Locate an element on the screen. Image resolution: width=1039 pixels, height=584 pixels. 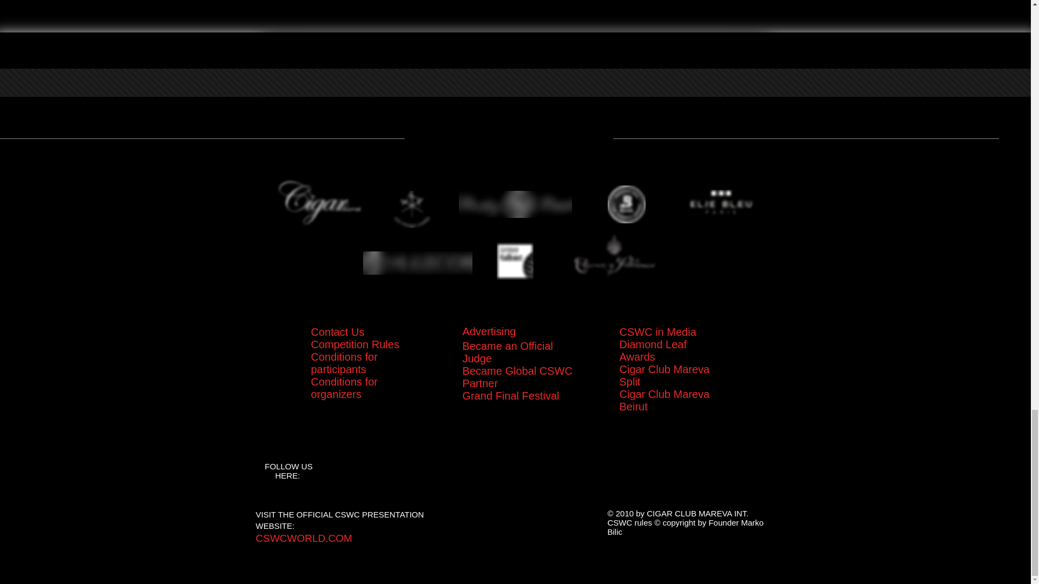
Conditions for organizers is located at coordinates (344, 388).